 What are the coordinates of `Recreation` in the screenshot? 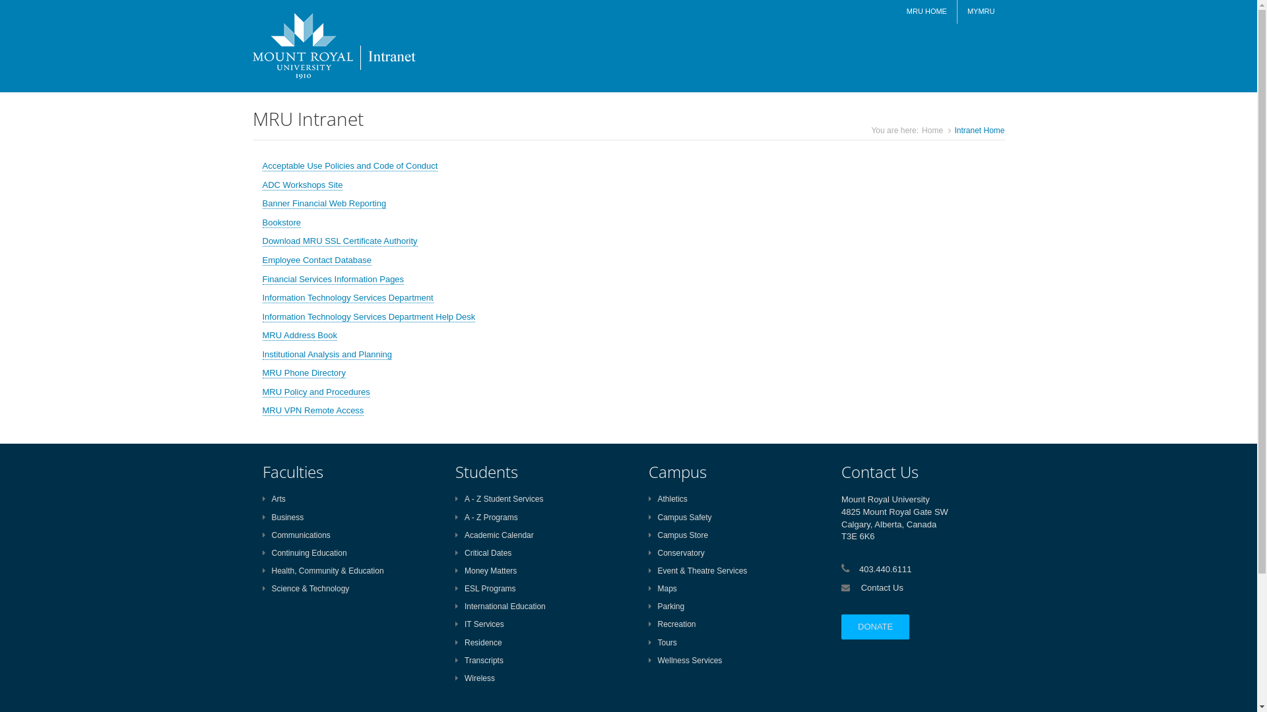 It's located at (672, 624).